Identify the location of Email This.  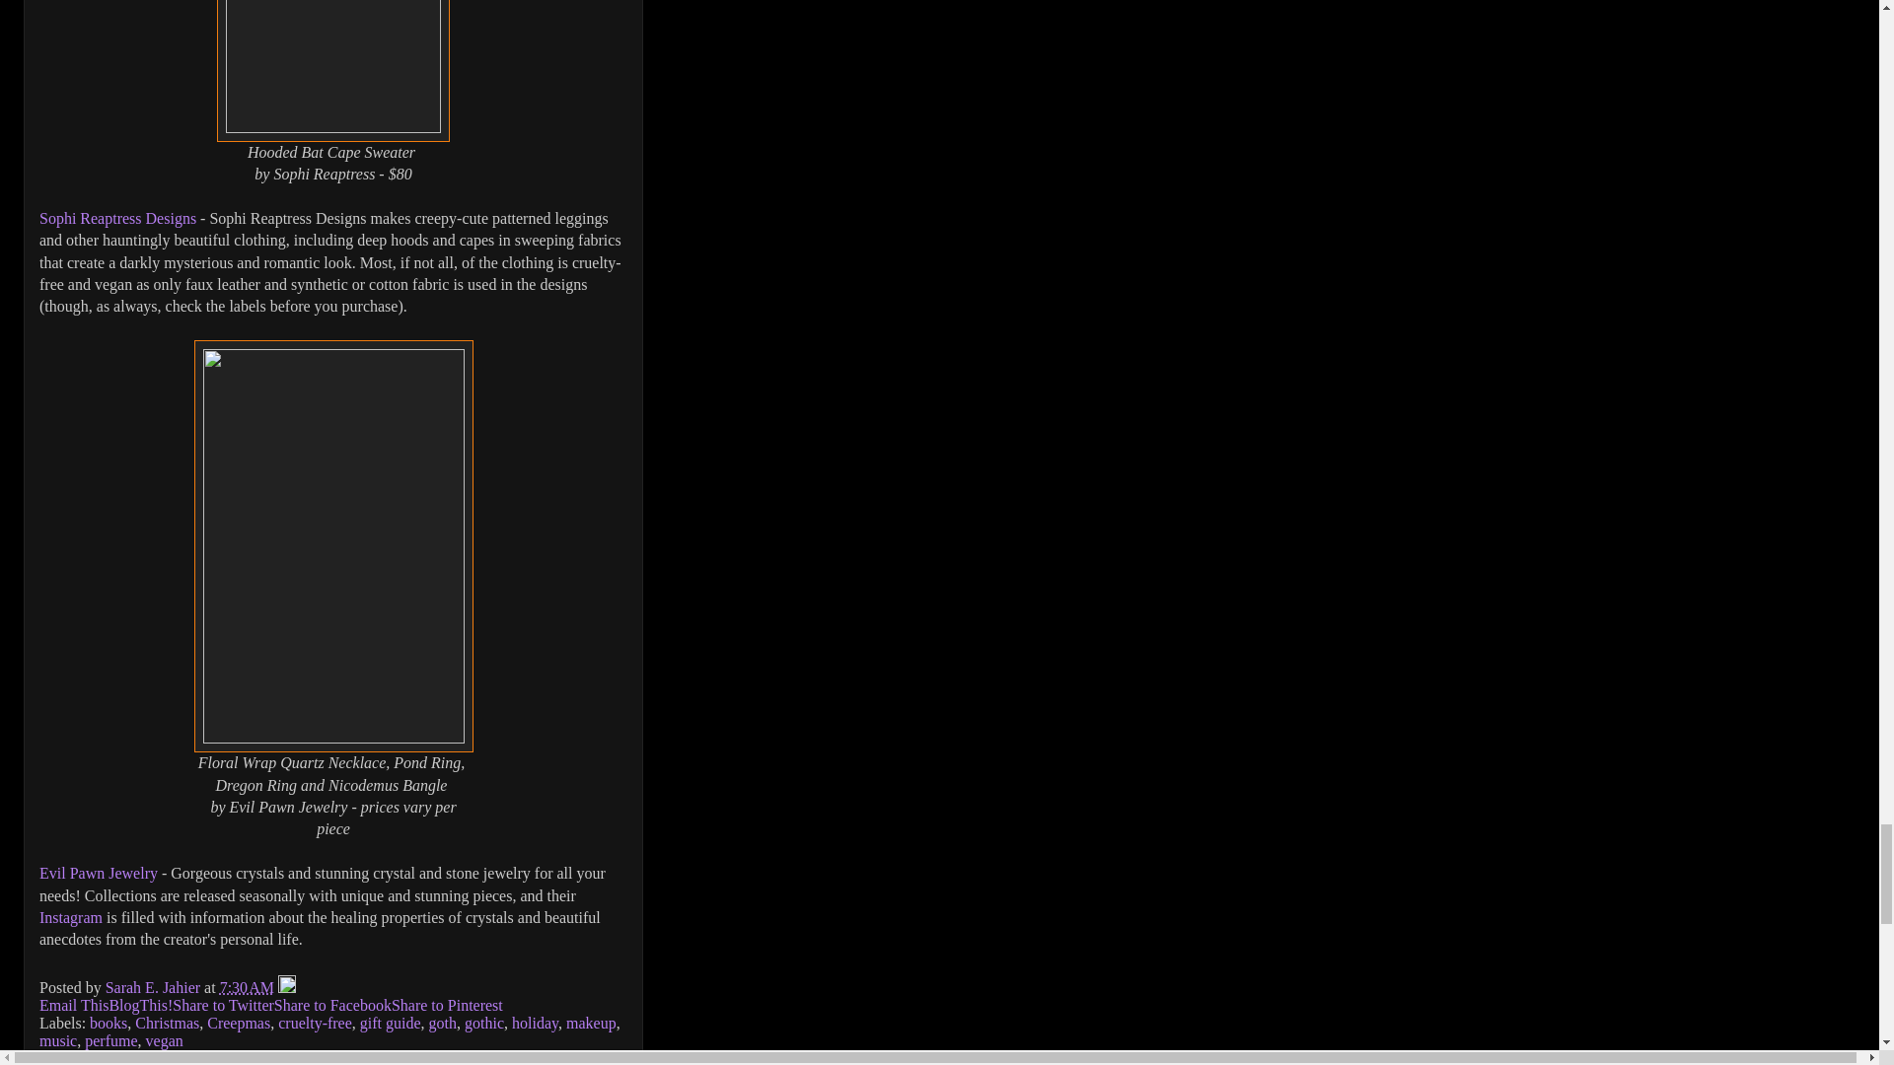
(73, 1005).